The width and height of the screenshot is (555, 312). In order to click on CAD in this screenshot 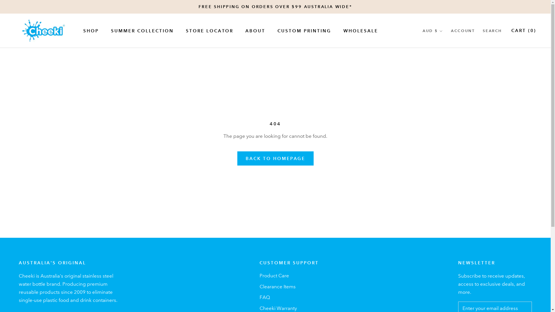, I will do `click(443, 208)`.